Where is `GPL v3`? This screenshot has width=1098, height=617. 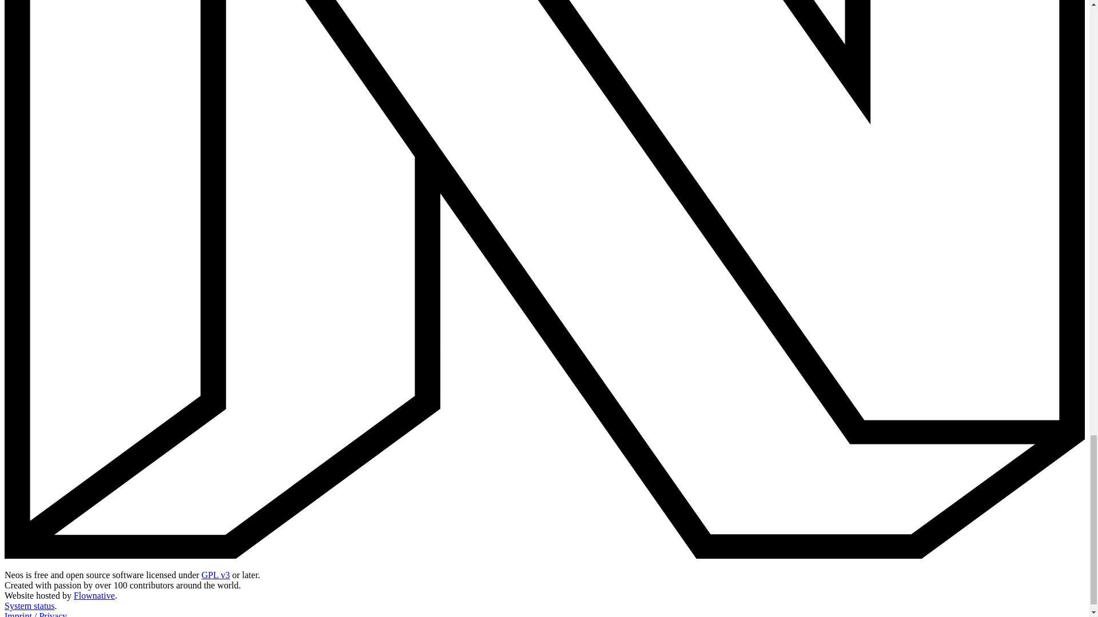
GPL v3 is located at coordinates (215, 575).